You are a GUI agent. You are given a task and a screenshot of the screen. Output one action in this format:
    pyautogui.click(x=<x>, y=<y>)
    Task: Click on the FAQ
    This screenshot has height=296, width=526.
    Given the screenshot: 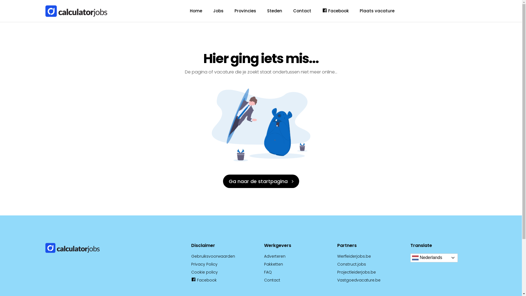 What is the action you would take?
    pyautogui.click(x=268, y=272)
    